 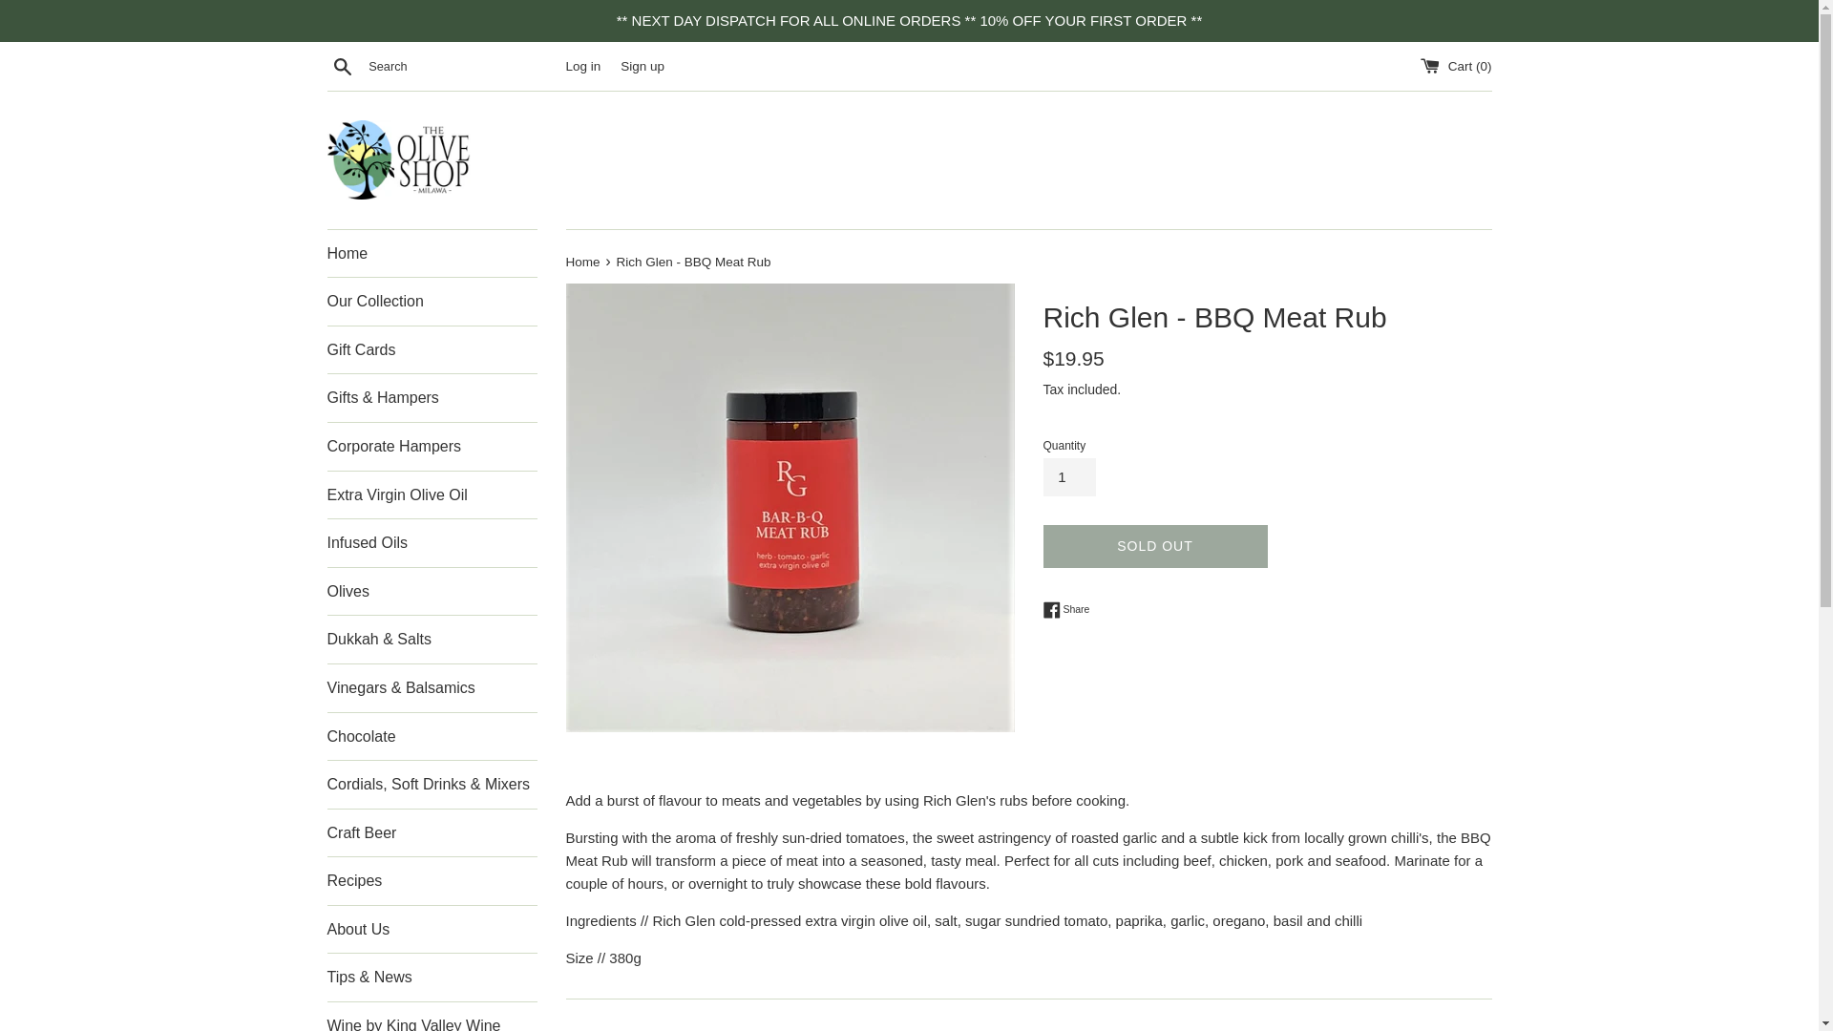 I want to click on 1, so click(x=1068, y=476).